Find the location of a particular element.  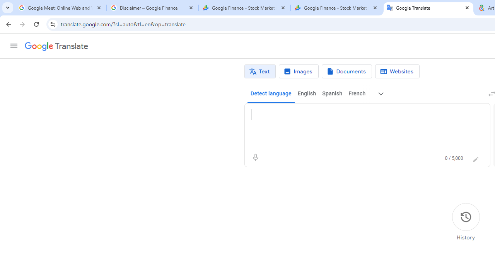

Google Translate is located at coordinates (56, 46).